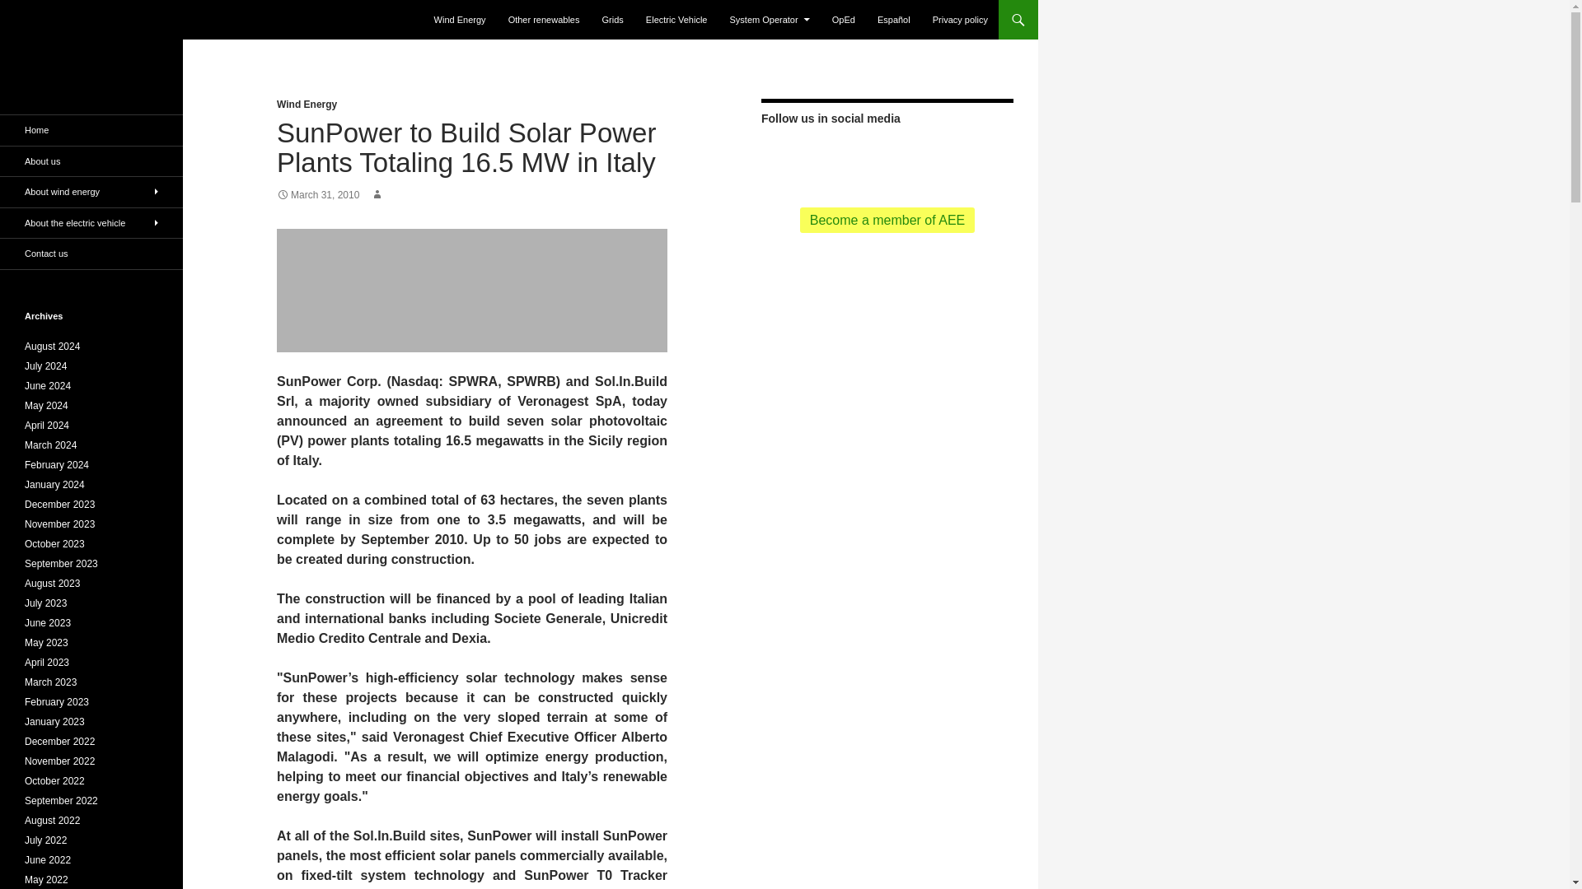  I want to click on twitter, so click(858, 158).